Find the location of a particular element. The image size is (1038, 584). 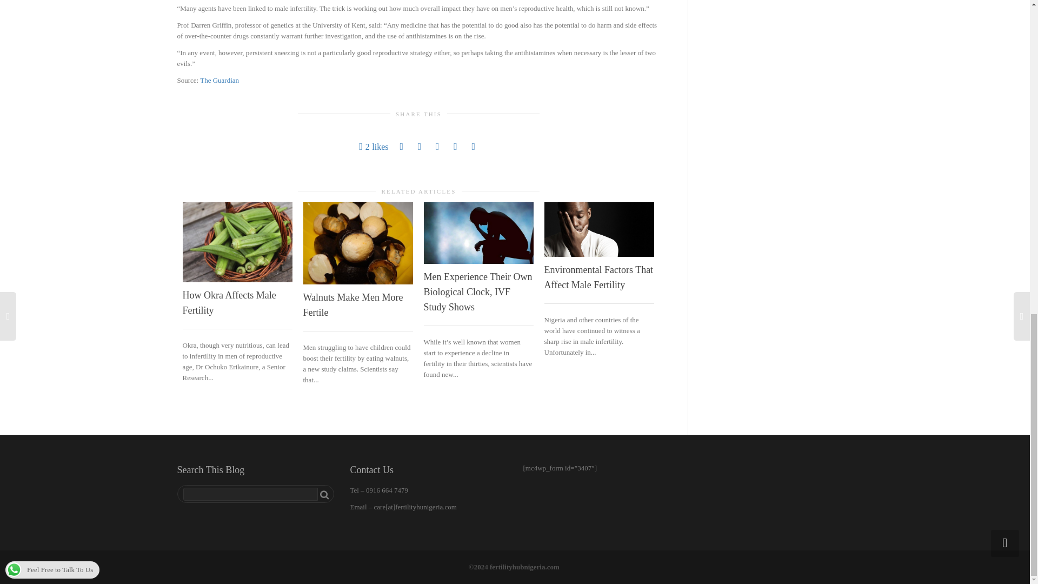

Men Experience Their Own Biological Clock, IVF Study Shows is located at coordinates (478, 292).